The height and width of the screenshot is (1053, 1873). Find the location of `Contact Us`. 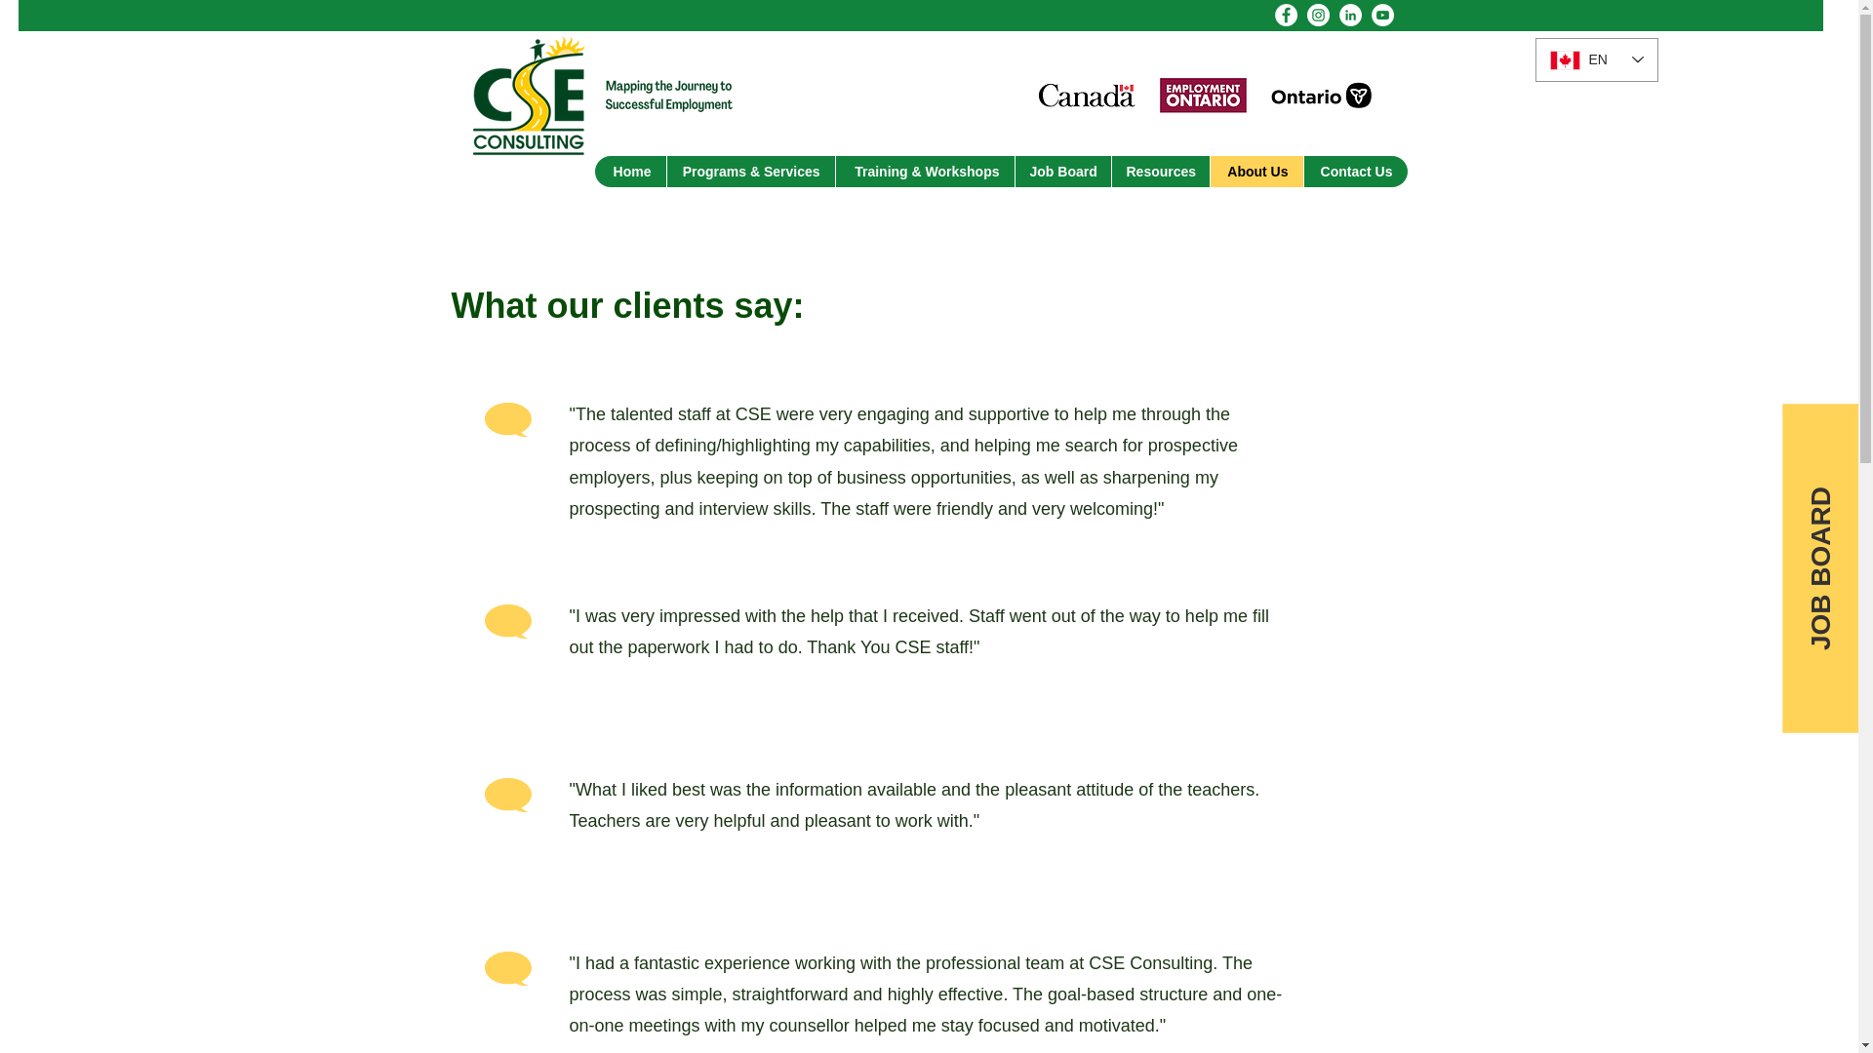

Contact Us is located at coordinates (1356, 172).